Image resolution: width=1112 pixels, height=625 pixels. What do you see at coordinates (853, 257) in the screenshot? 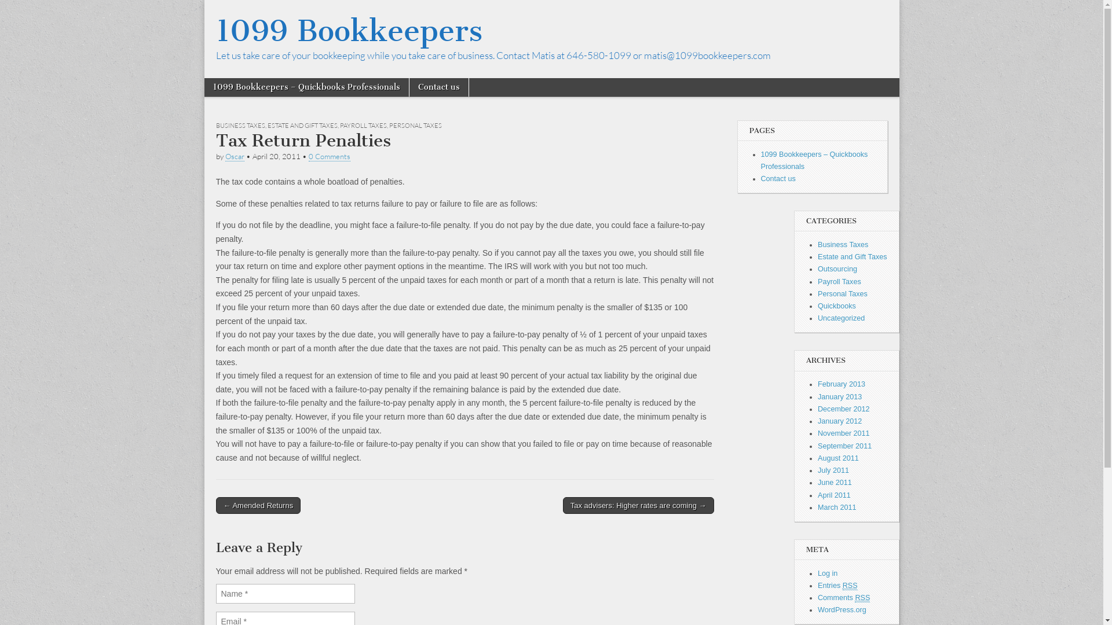
I see `Estate and Gift Taxes` at bounding box center [853, 257].